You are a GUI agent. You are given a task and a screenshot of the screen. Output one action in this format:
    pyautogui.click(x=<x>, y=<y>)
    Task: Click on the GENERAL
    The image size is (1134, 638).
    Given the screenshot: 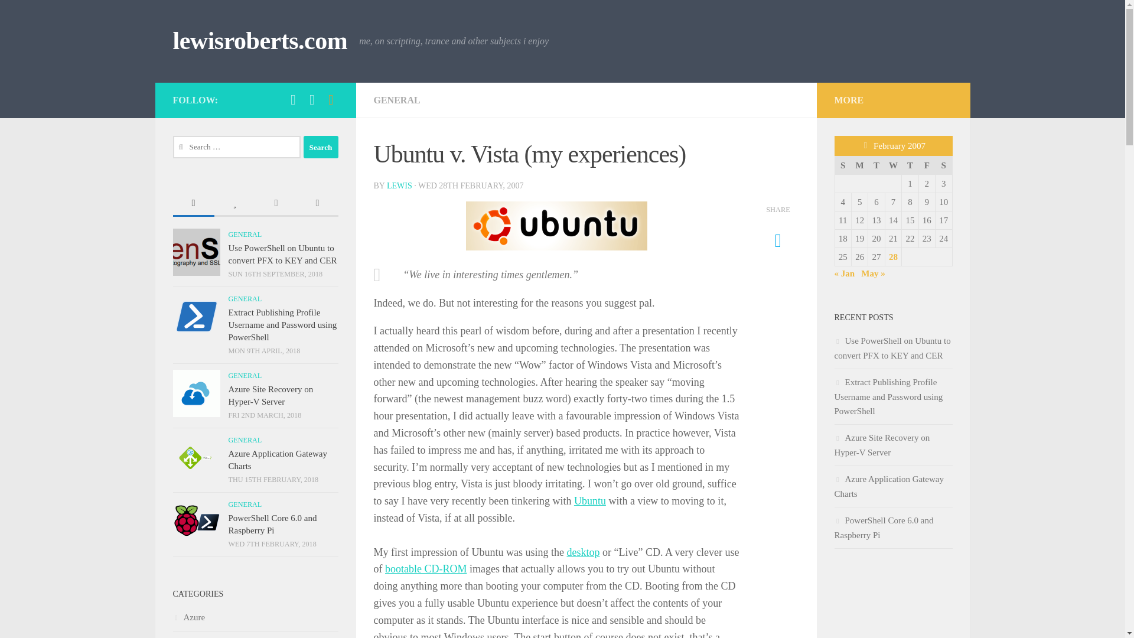 What is the action you would take?
    pyautogui.click(x=245, y=234)
    